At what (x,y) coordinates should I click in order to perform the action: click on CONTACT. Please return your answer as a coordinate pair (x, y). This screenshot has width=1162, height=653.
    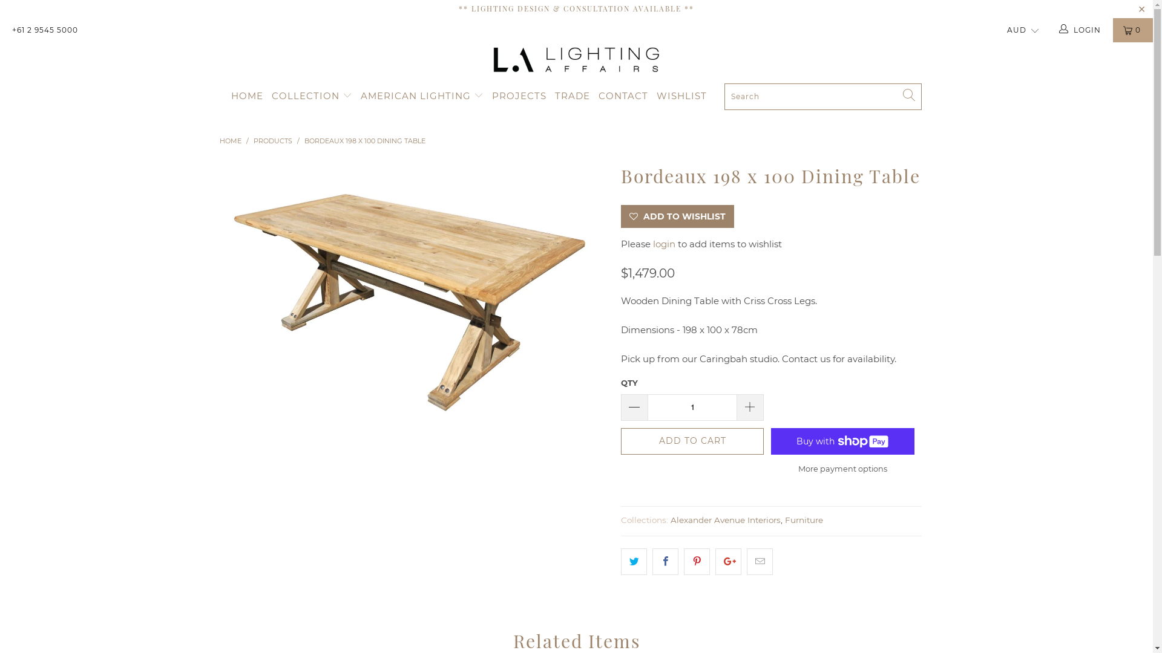
    Looking at the image, I should click on (623, 97).